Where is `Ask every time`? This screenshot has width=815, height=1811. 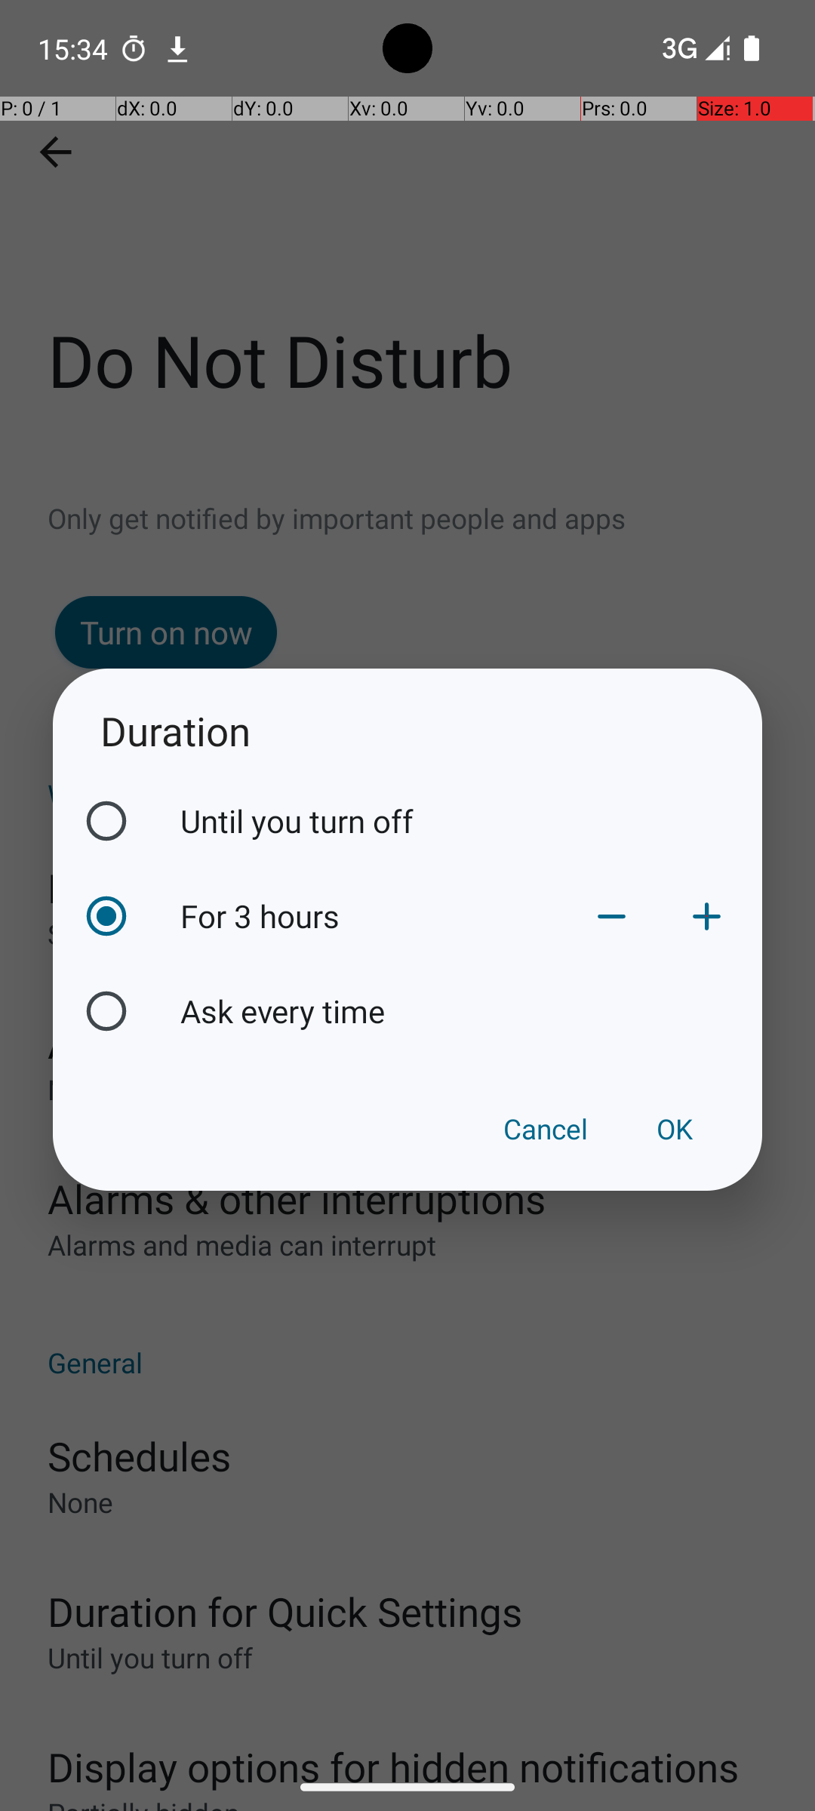
Ask every time is located at coordinates (467, 1010).